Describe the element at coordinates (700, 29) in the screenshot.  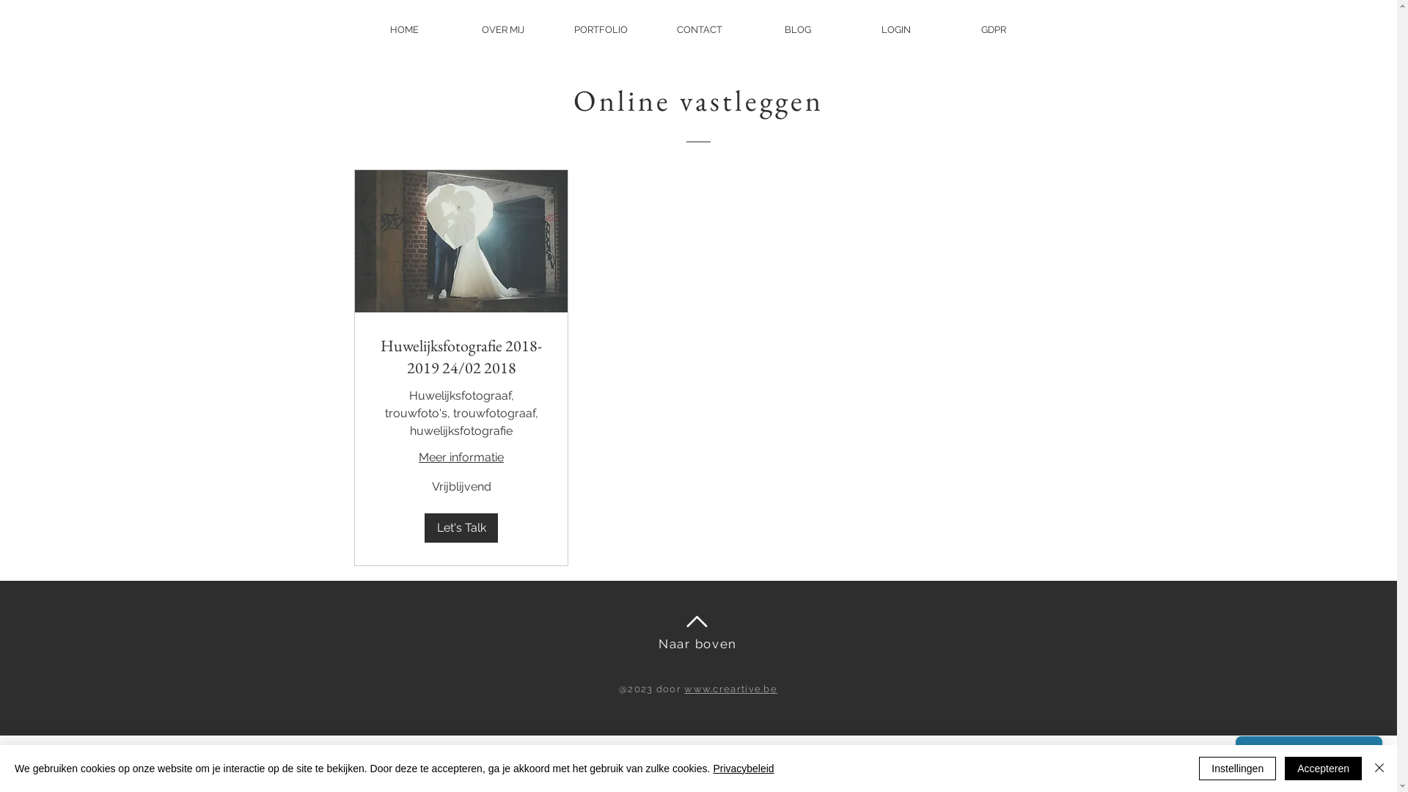
I see `CONTACT` at that location.